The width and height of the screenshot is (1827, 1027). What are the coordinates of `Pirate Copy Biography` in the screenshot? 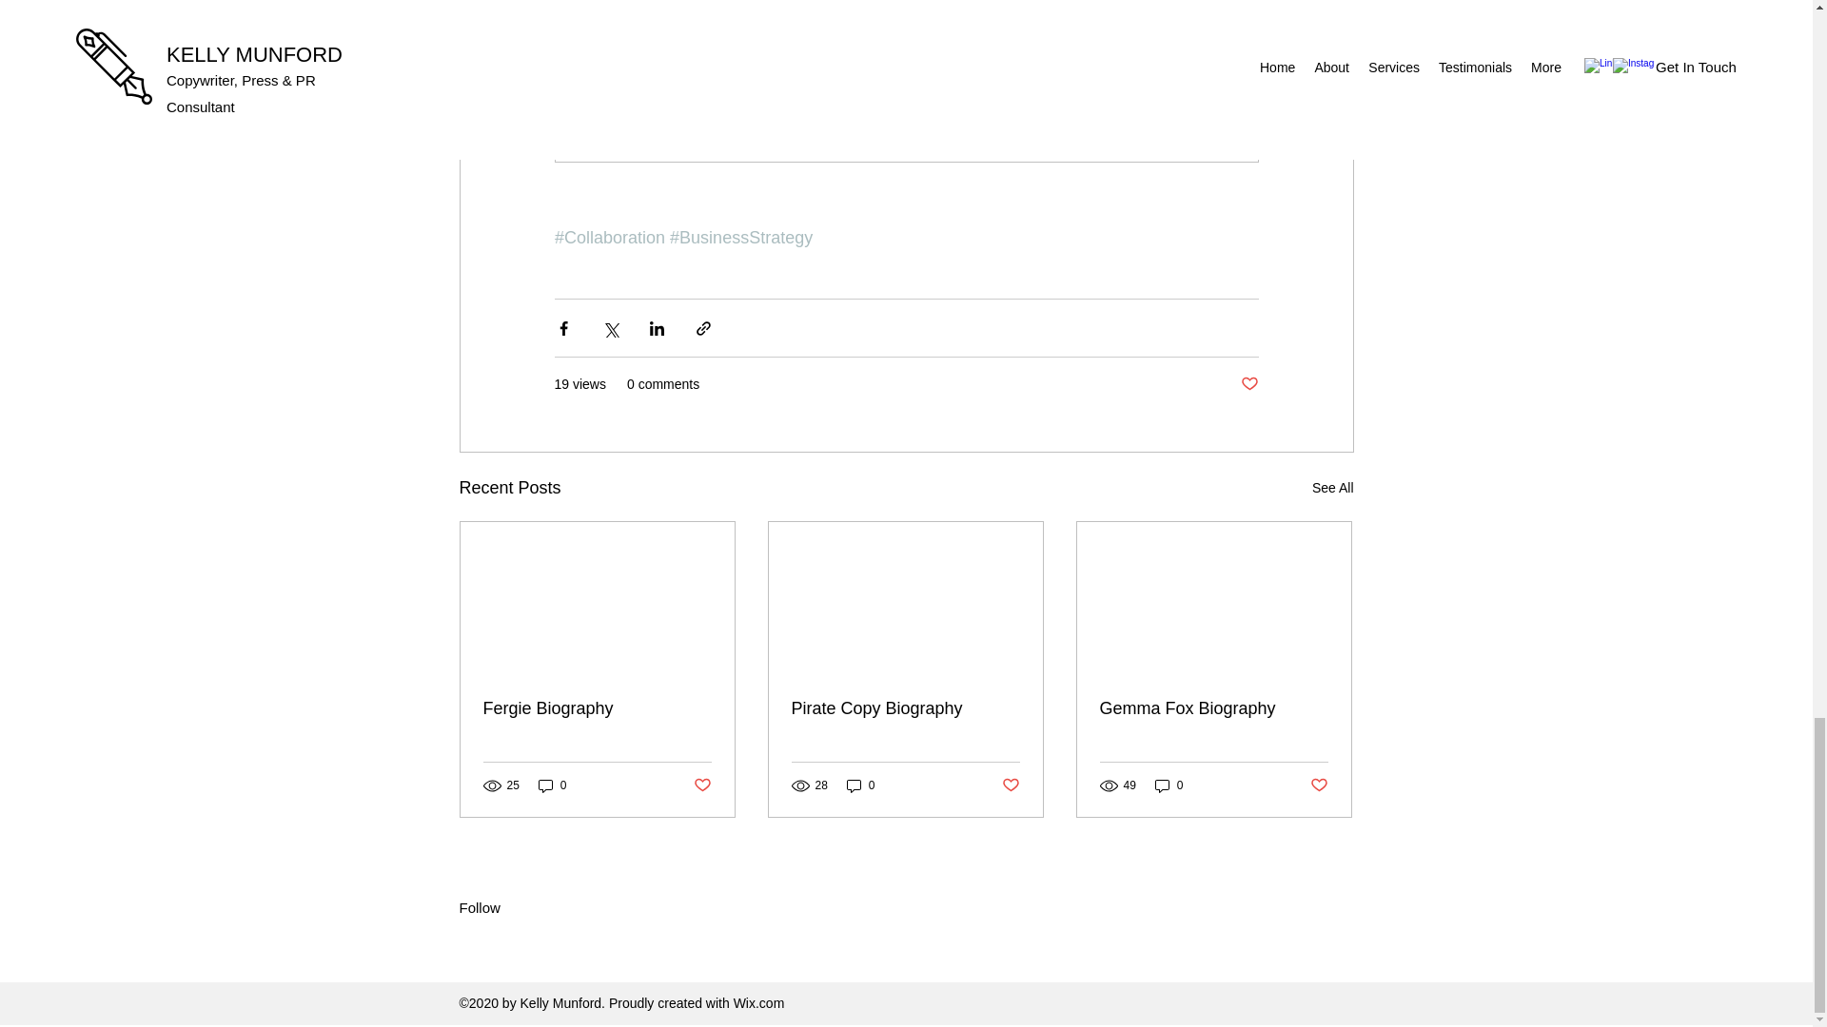 It's located at (905, 709).